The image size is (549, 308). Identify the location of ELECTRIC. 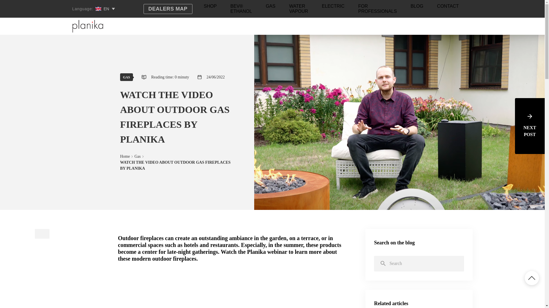
(333, 7).